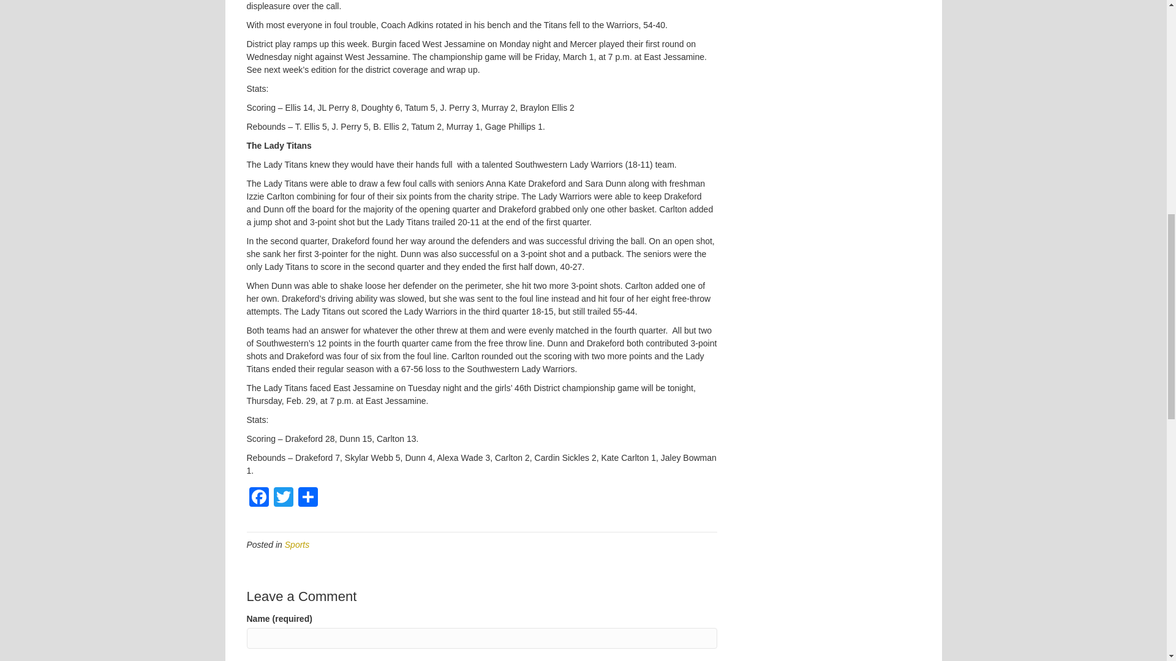  I want to click on Facebook, so click(258, 498).